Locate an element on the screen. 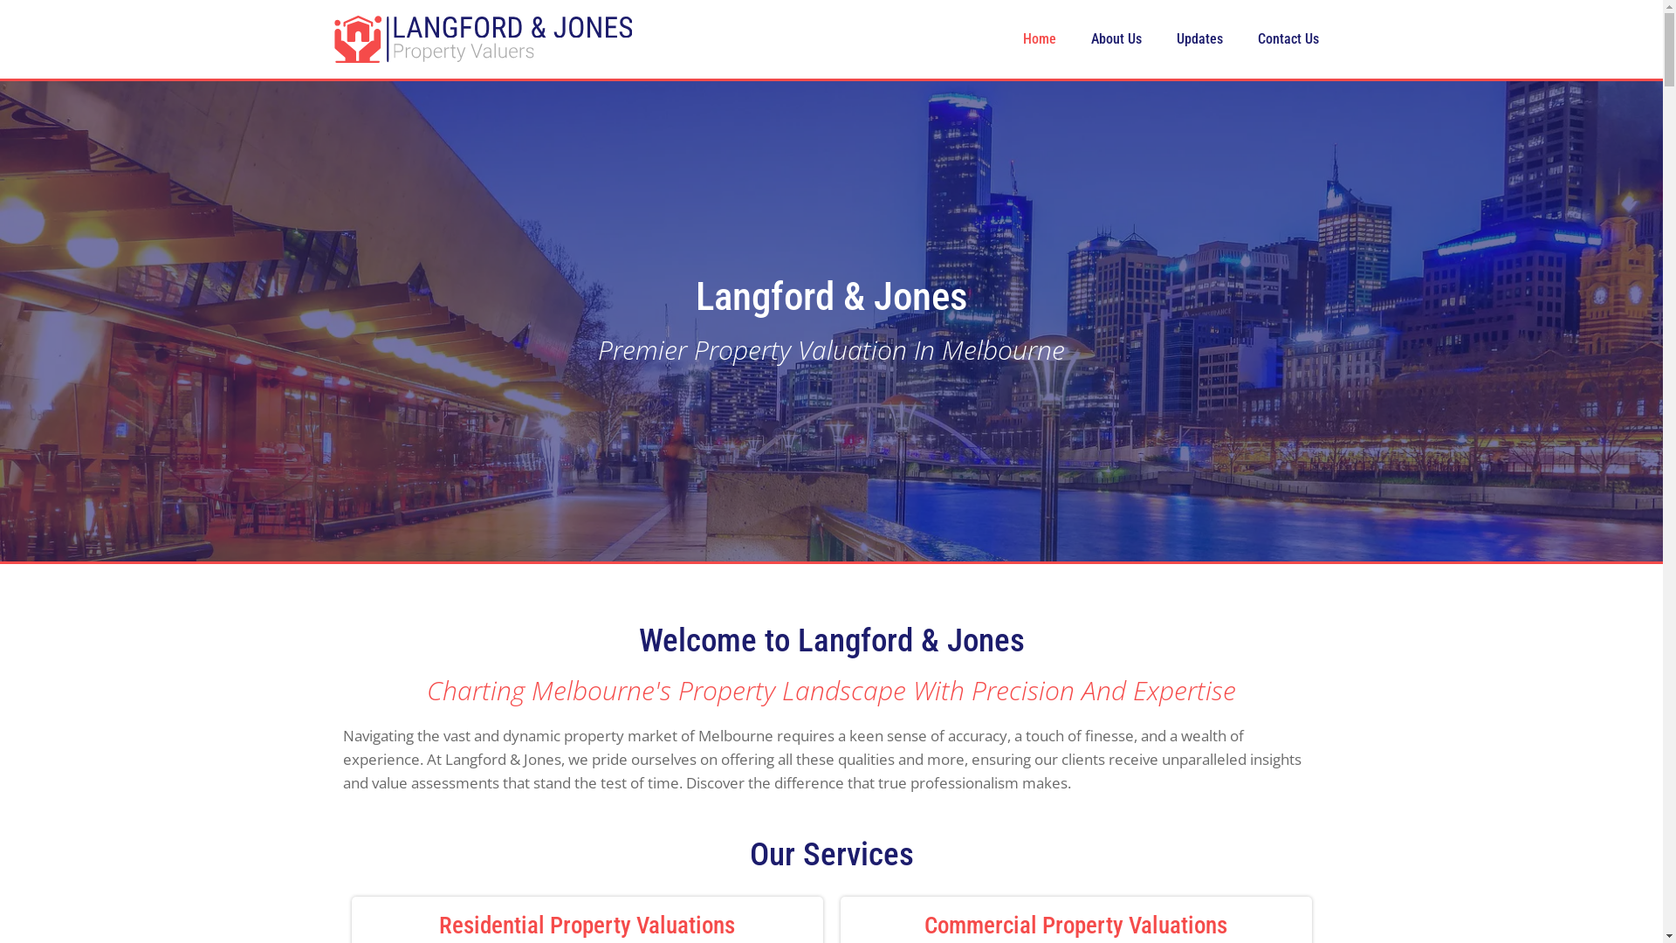  Home is located at coordinates (1040, 39).